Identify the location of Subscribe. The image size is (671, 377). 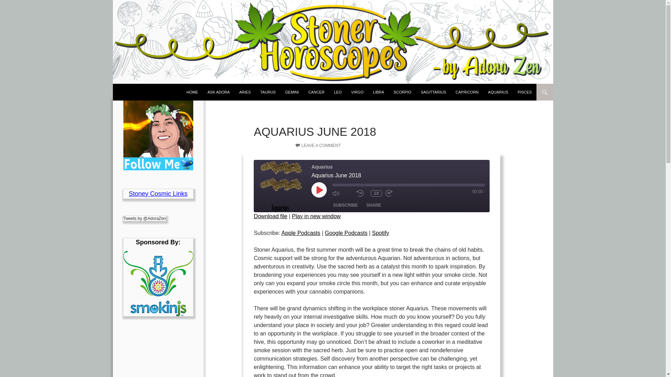
(345, 205).